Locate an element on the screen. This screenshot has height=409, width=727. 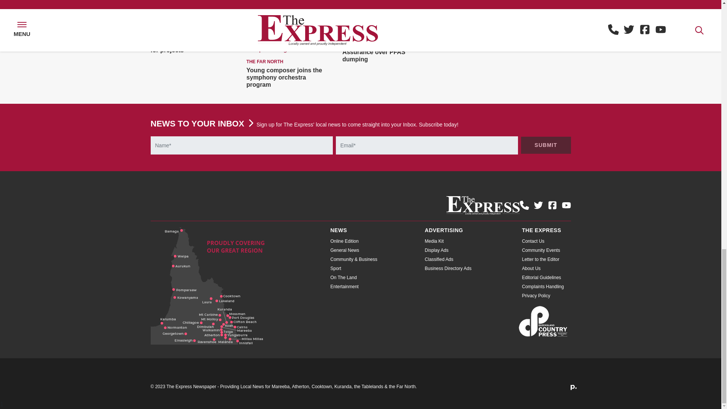
Millions handed to council for projects is located at coordinates (189, 46).